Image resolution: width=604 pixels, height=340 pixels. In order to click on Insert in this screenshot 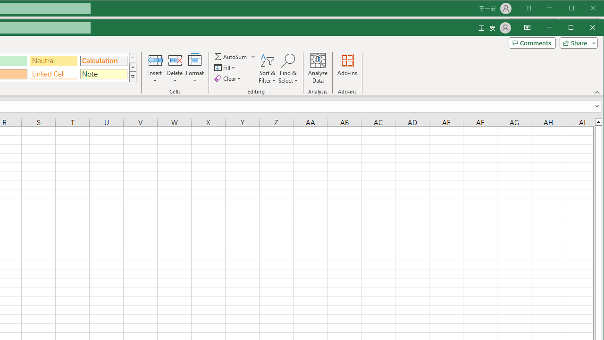, I will do `click(155, 68)`.